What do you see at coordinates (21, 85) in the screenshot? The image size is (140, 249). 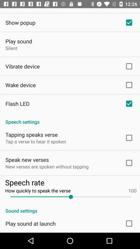 I see `launch the app above the flash led app` at bounding box center [21, 85].